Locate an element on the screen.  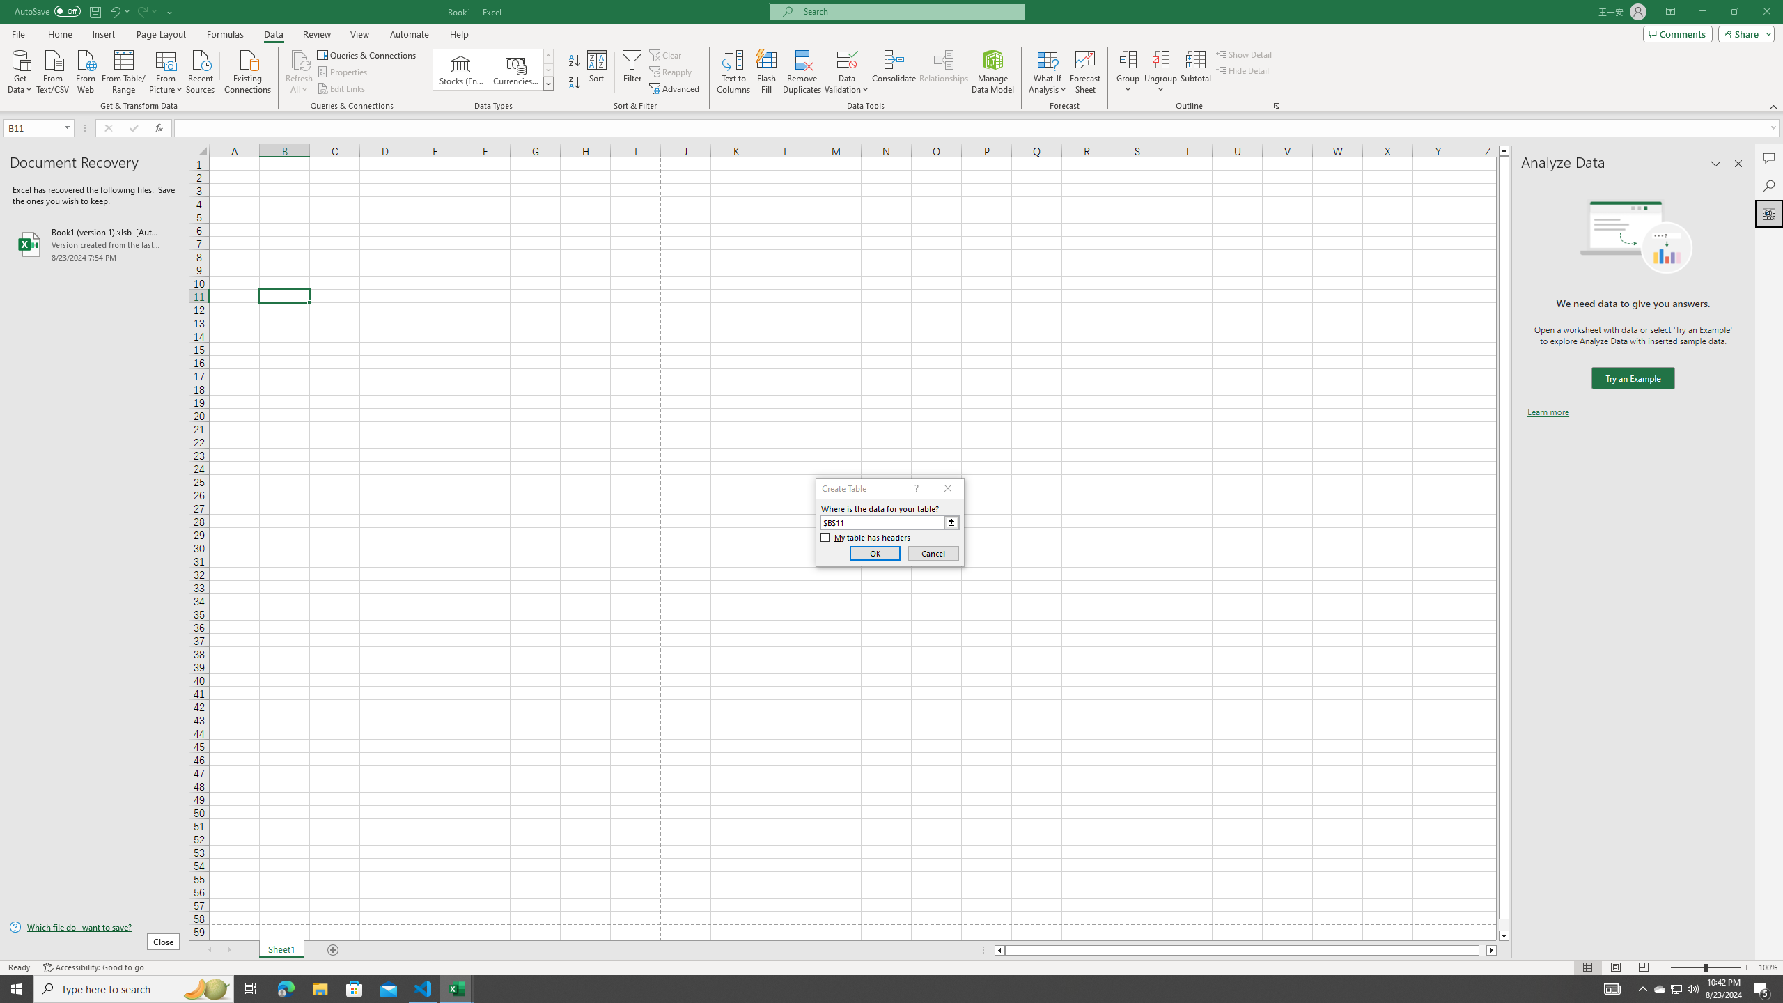
Comments is located at coordinates (1769, 158).